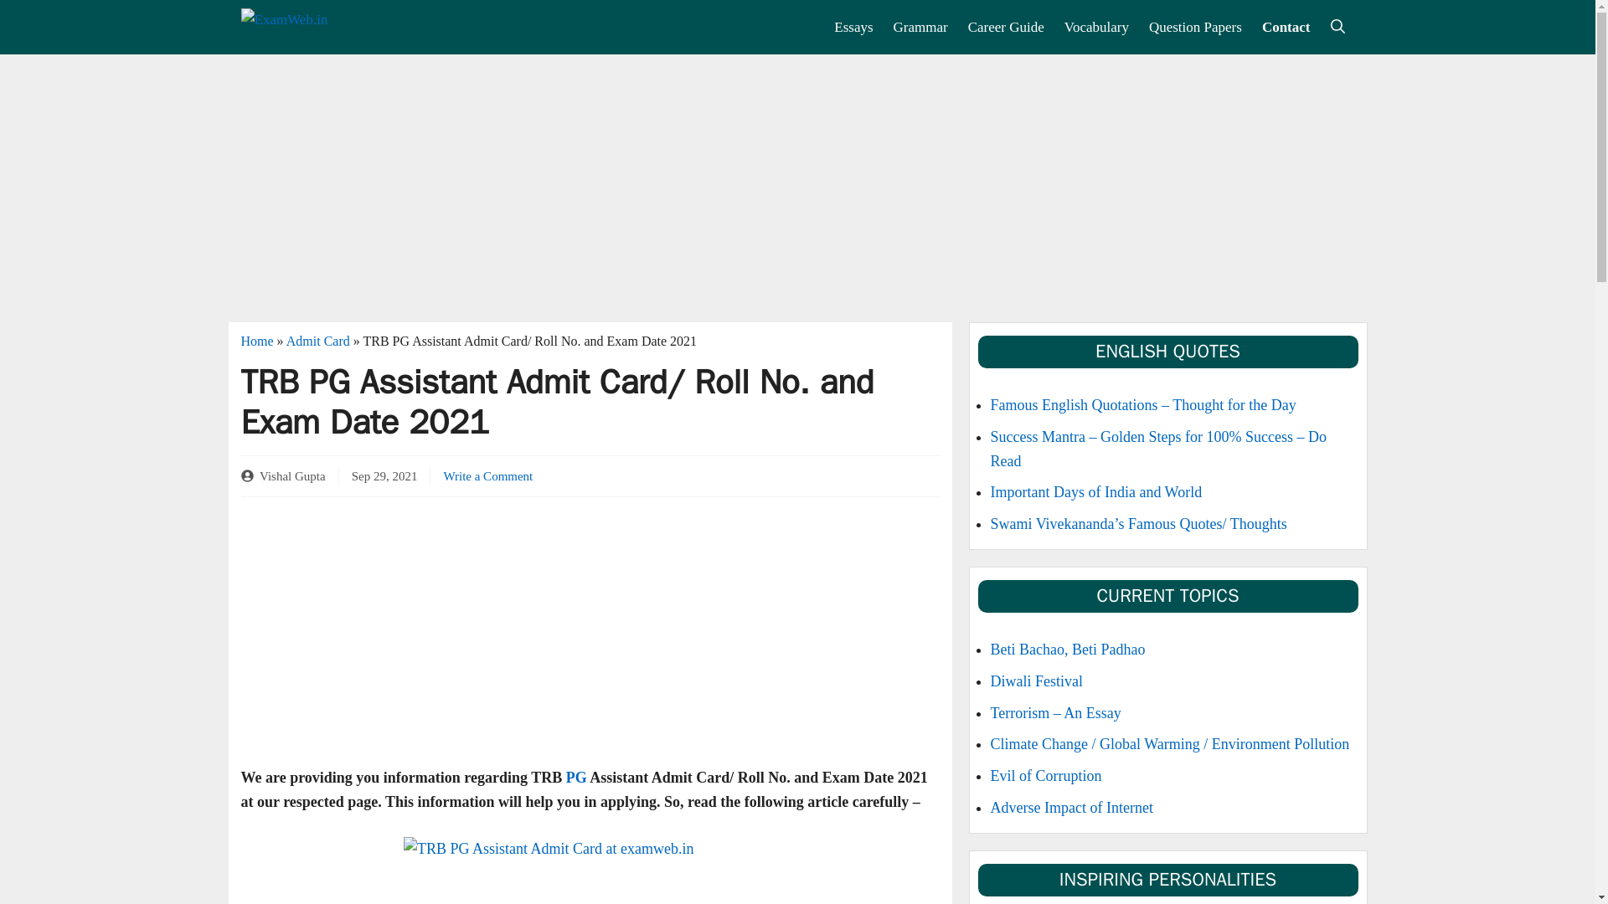 This screenshot has height=904, width=1608. I want to click on PG, so click(576, 777).